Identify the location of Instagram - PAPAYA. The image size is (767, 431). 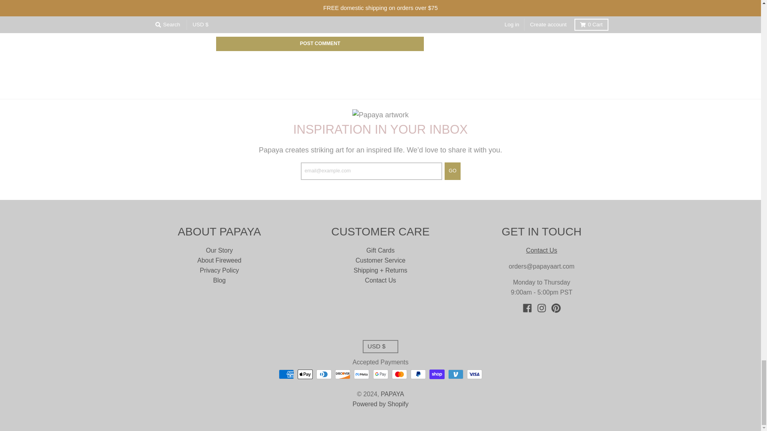
(542, 308).